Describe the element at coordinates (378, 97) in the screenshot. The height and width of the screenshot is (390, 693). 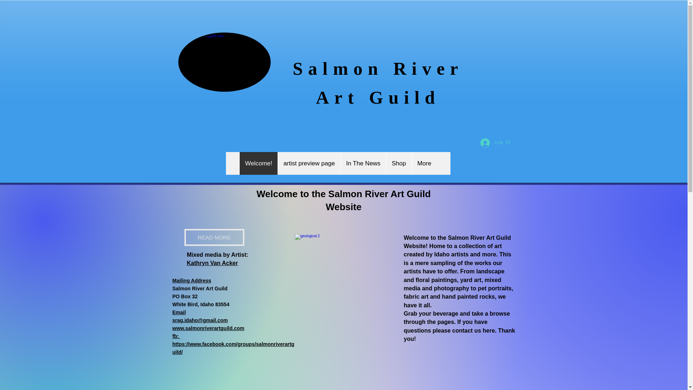
I see `Art Guild` at that location.